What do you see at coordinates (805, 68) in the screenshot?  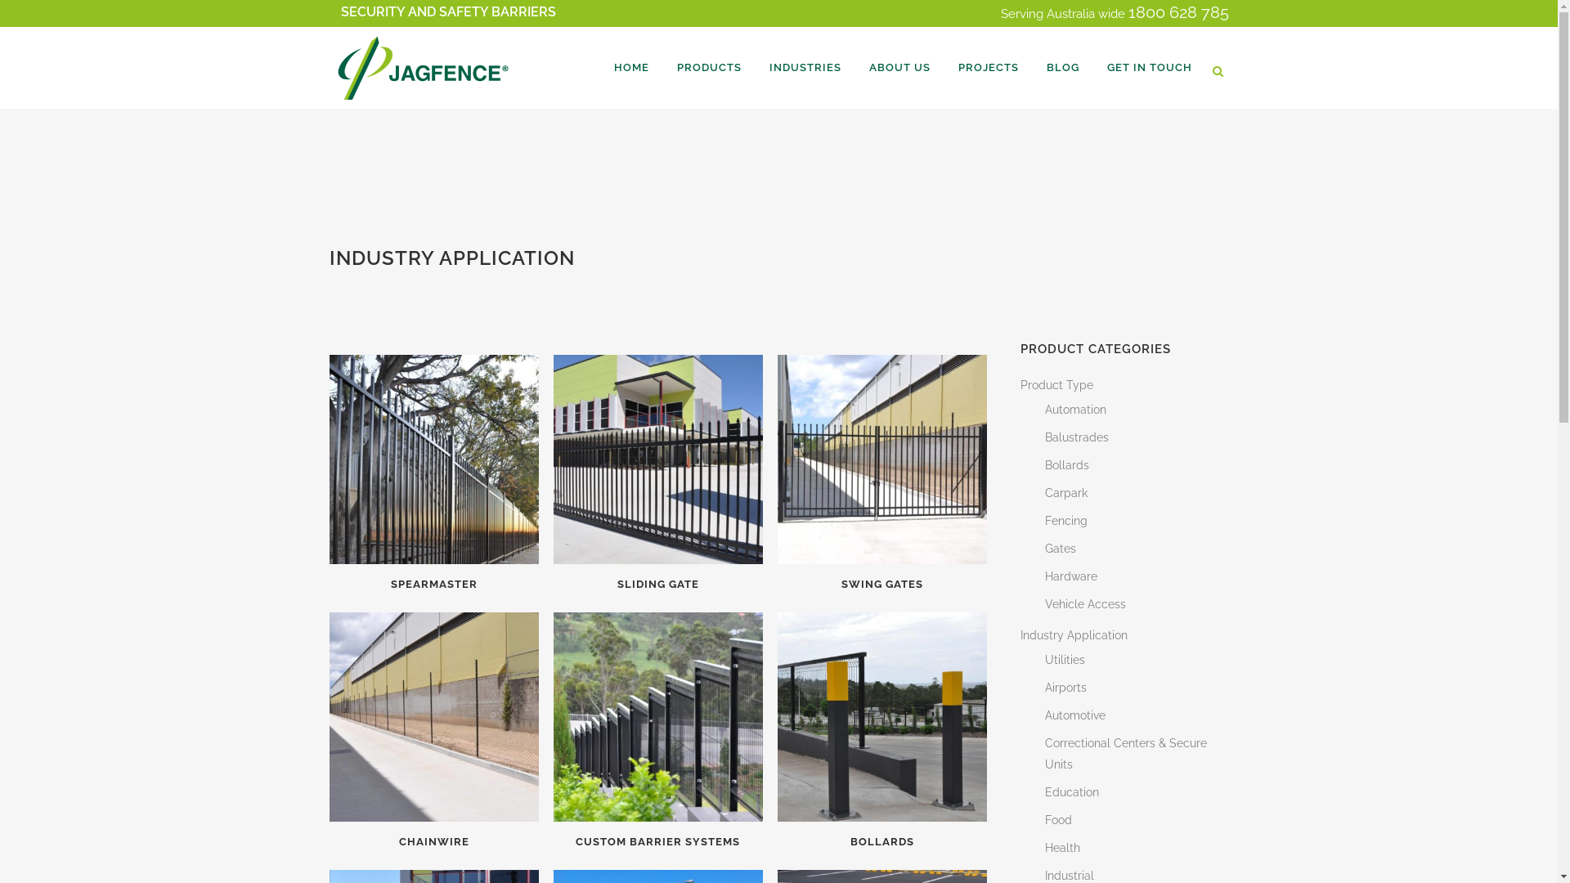 I see `INDUSTRIES` at bounding box center [805, 68].